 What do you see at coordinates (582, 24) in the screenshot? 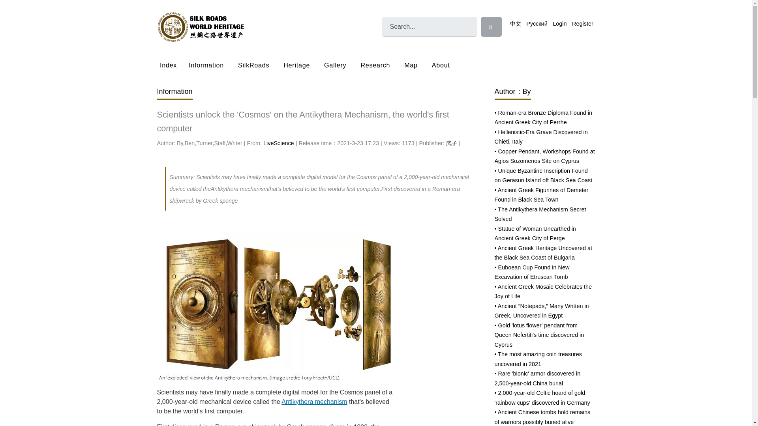
I see `Register` at bounding box center [582, 24].